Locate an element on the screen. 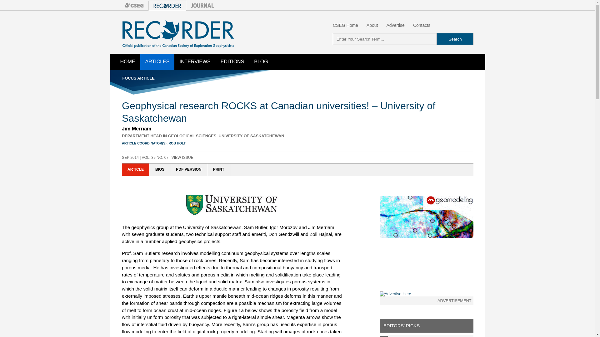 This screenshot has height=337, width=600. CSEG Home is located at coordinates (346, 25).